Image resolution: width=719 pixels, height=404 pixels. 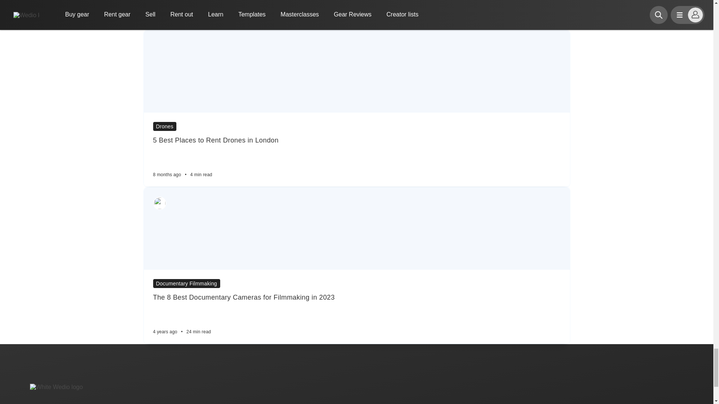 I want to click on 5 Best Places to Rent Drones in London, so click(x=356, y=140).